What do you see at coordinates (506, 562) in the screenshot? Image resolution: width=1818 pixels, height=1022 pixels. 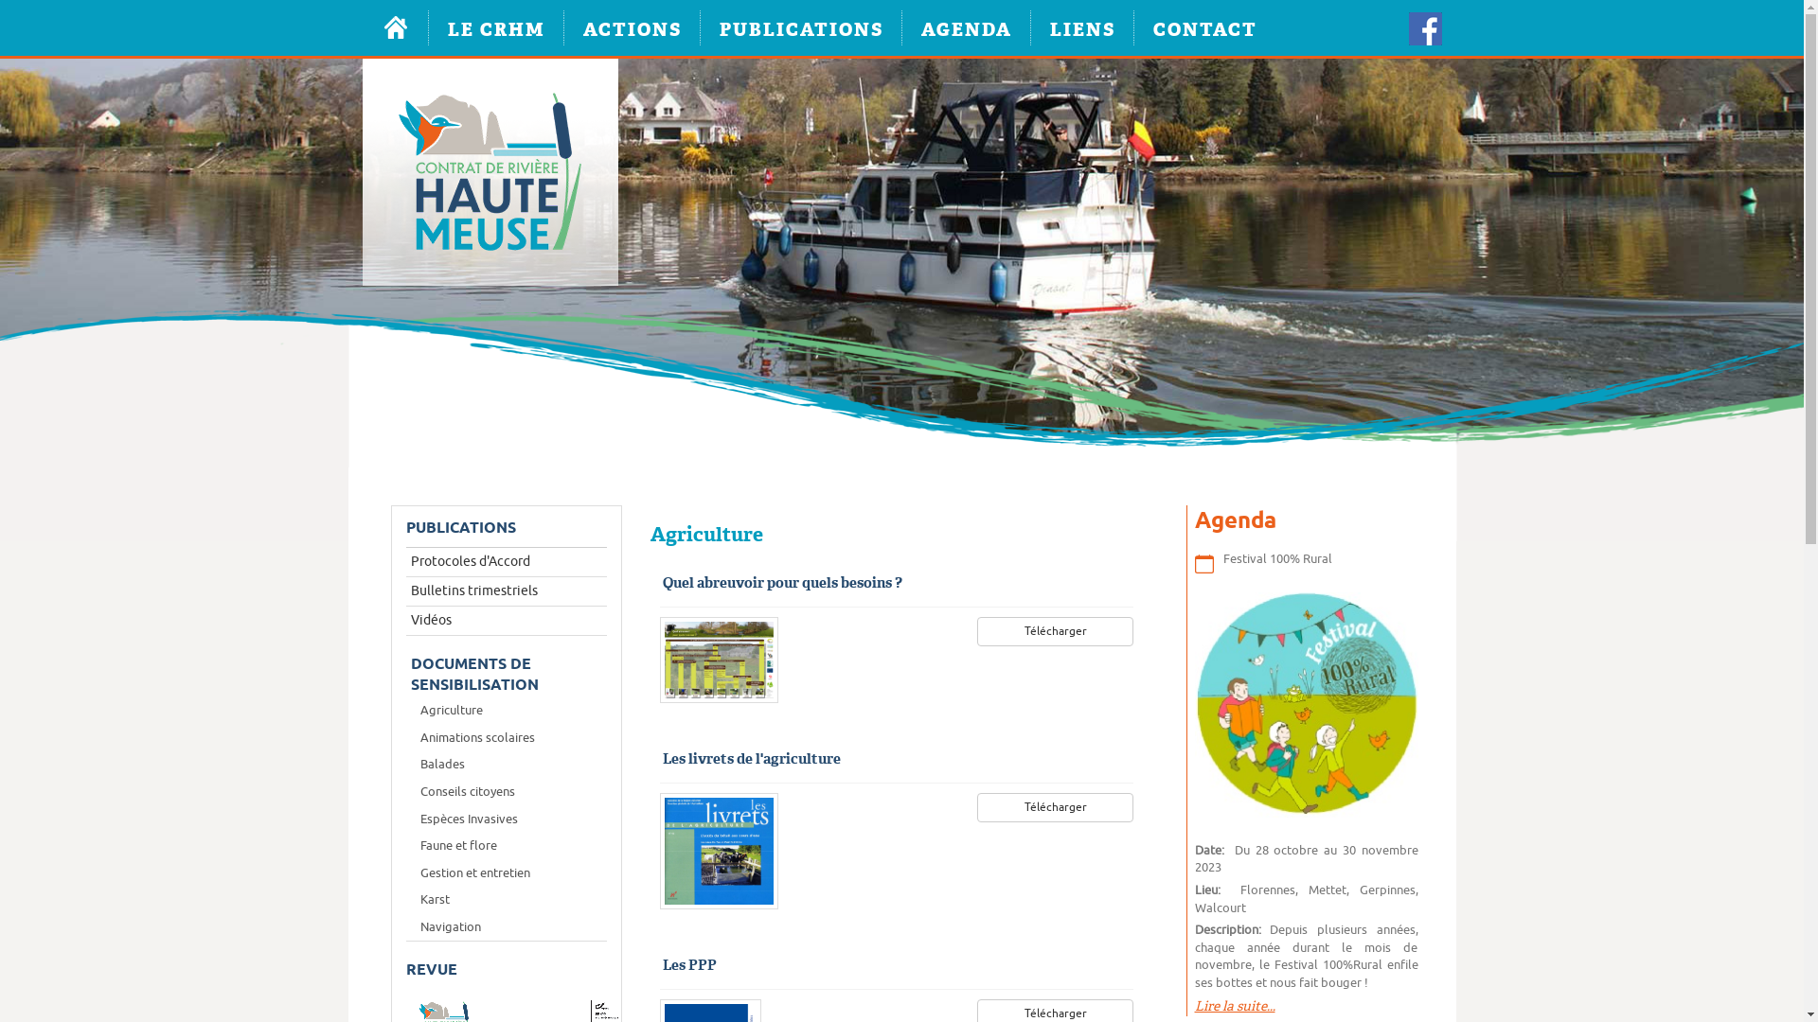 I see `Protocoles d'Accord` at bounding box center [506, 562].